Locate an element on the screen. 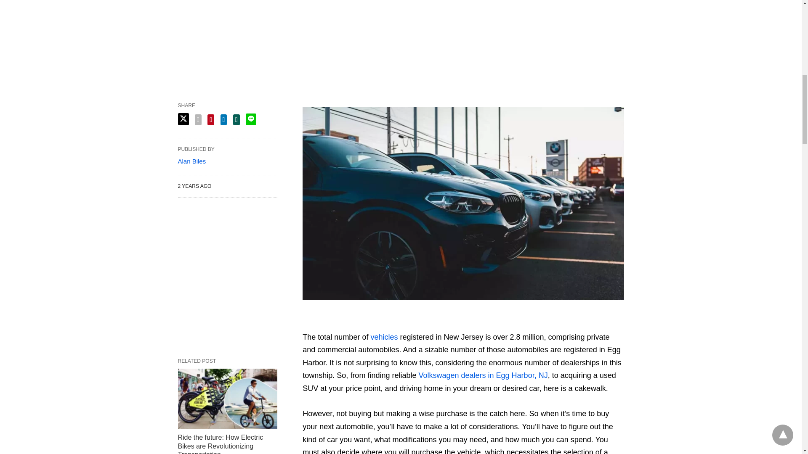 This screenshot has width=808, height=454. Volkswagen dealers in Egg Harbor, NJ is located at coordinates (483, 375).